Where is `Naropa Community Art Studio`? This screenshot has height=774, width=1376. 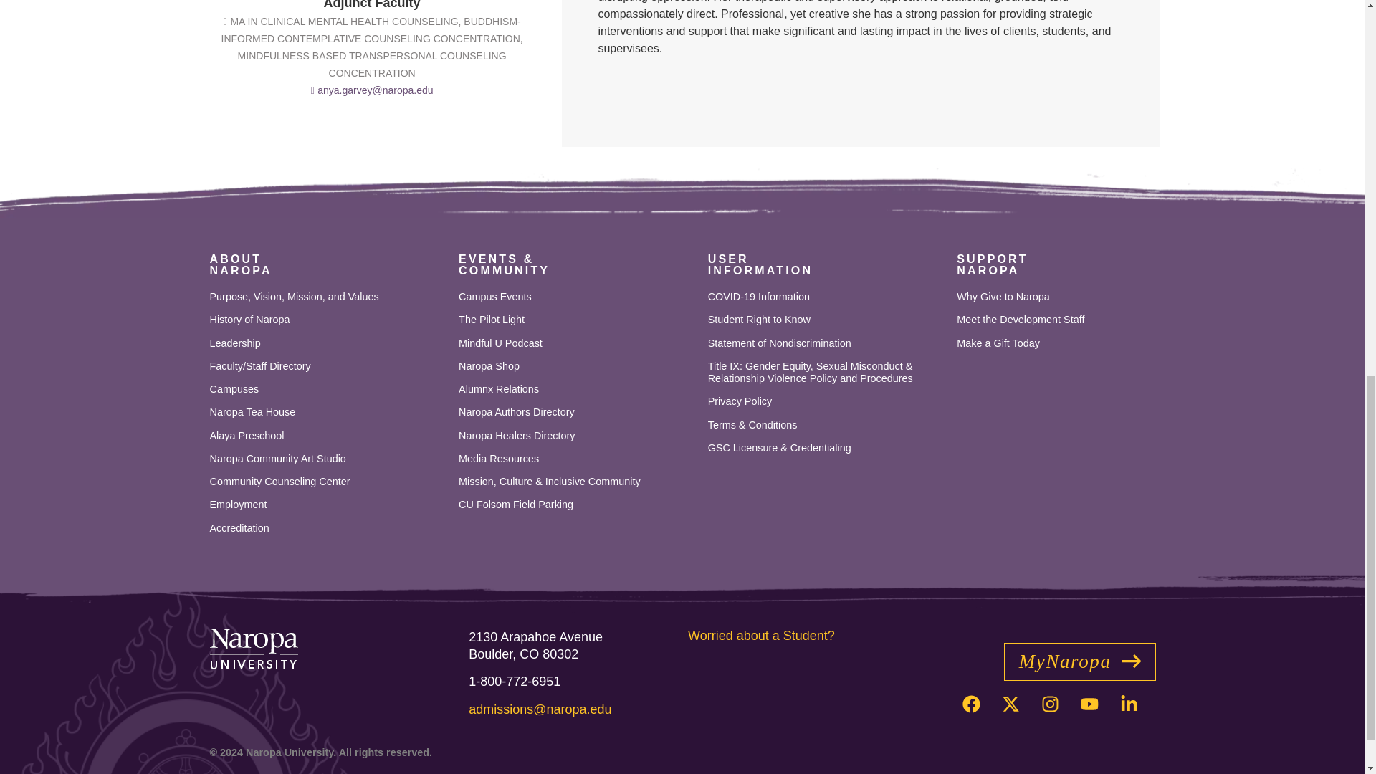 Naropa Community Art Studio is located at coordinates (327, 459).